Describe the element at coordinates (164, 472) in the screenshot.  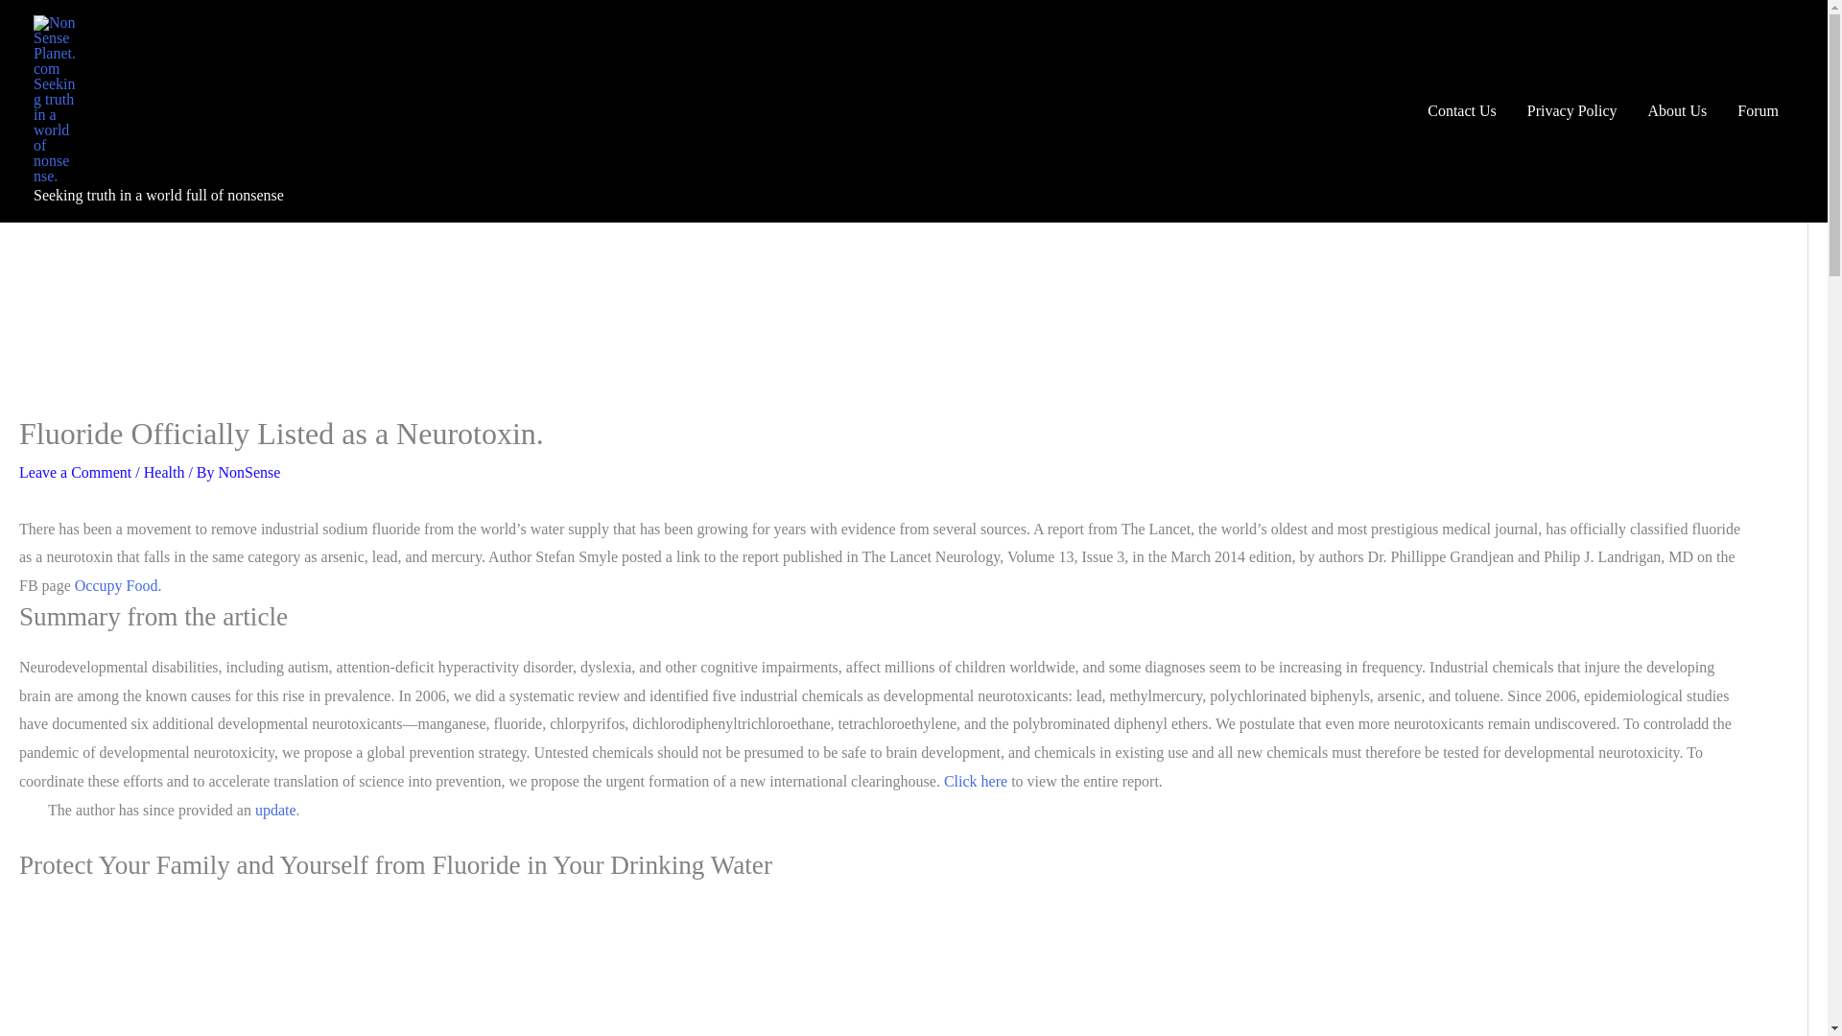
I see `Health` at that location.